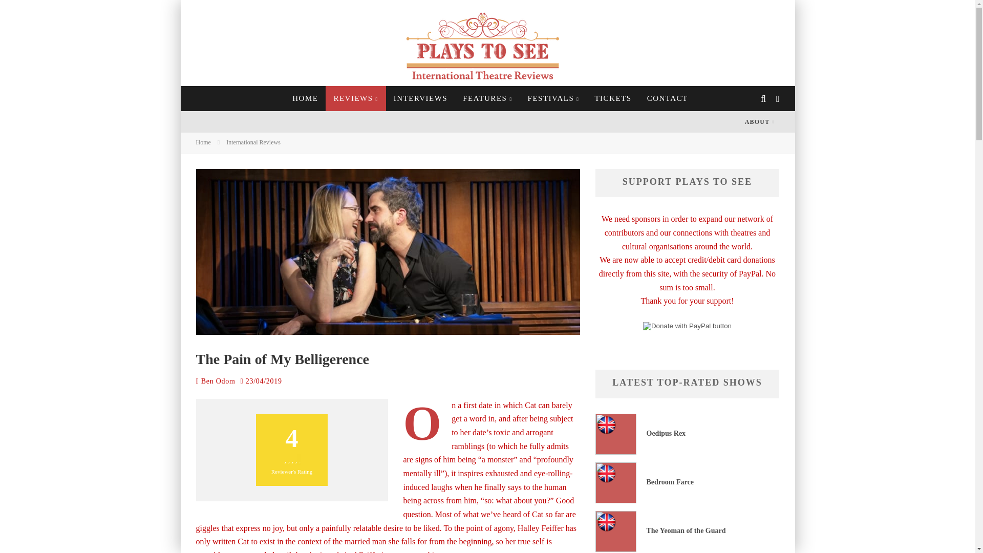  Describe the element at coordinates (687, 325) in the screenshot. I see `PayPal - The safer, easier way to pay online!` at that location.